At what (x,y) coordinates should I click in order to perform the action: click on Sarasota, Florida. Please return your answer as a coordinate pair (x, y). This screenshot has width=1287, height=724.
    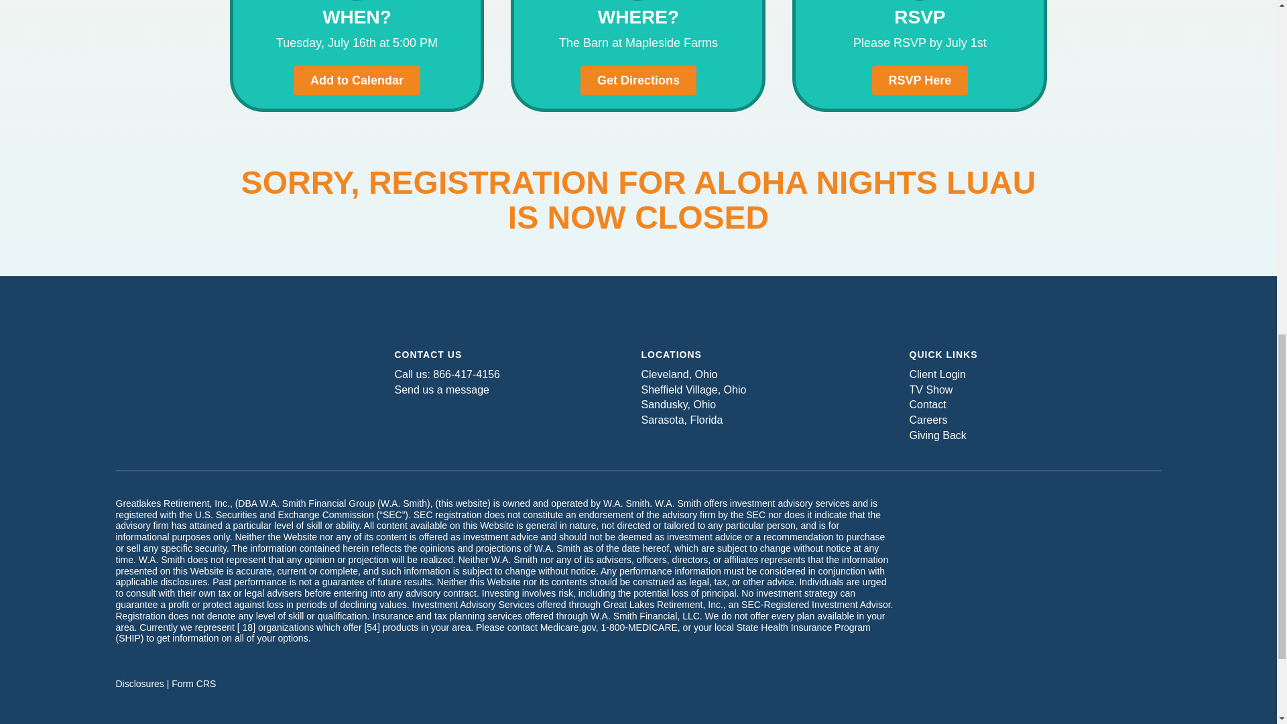
    Looking at the image, I should click on (681, 420).